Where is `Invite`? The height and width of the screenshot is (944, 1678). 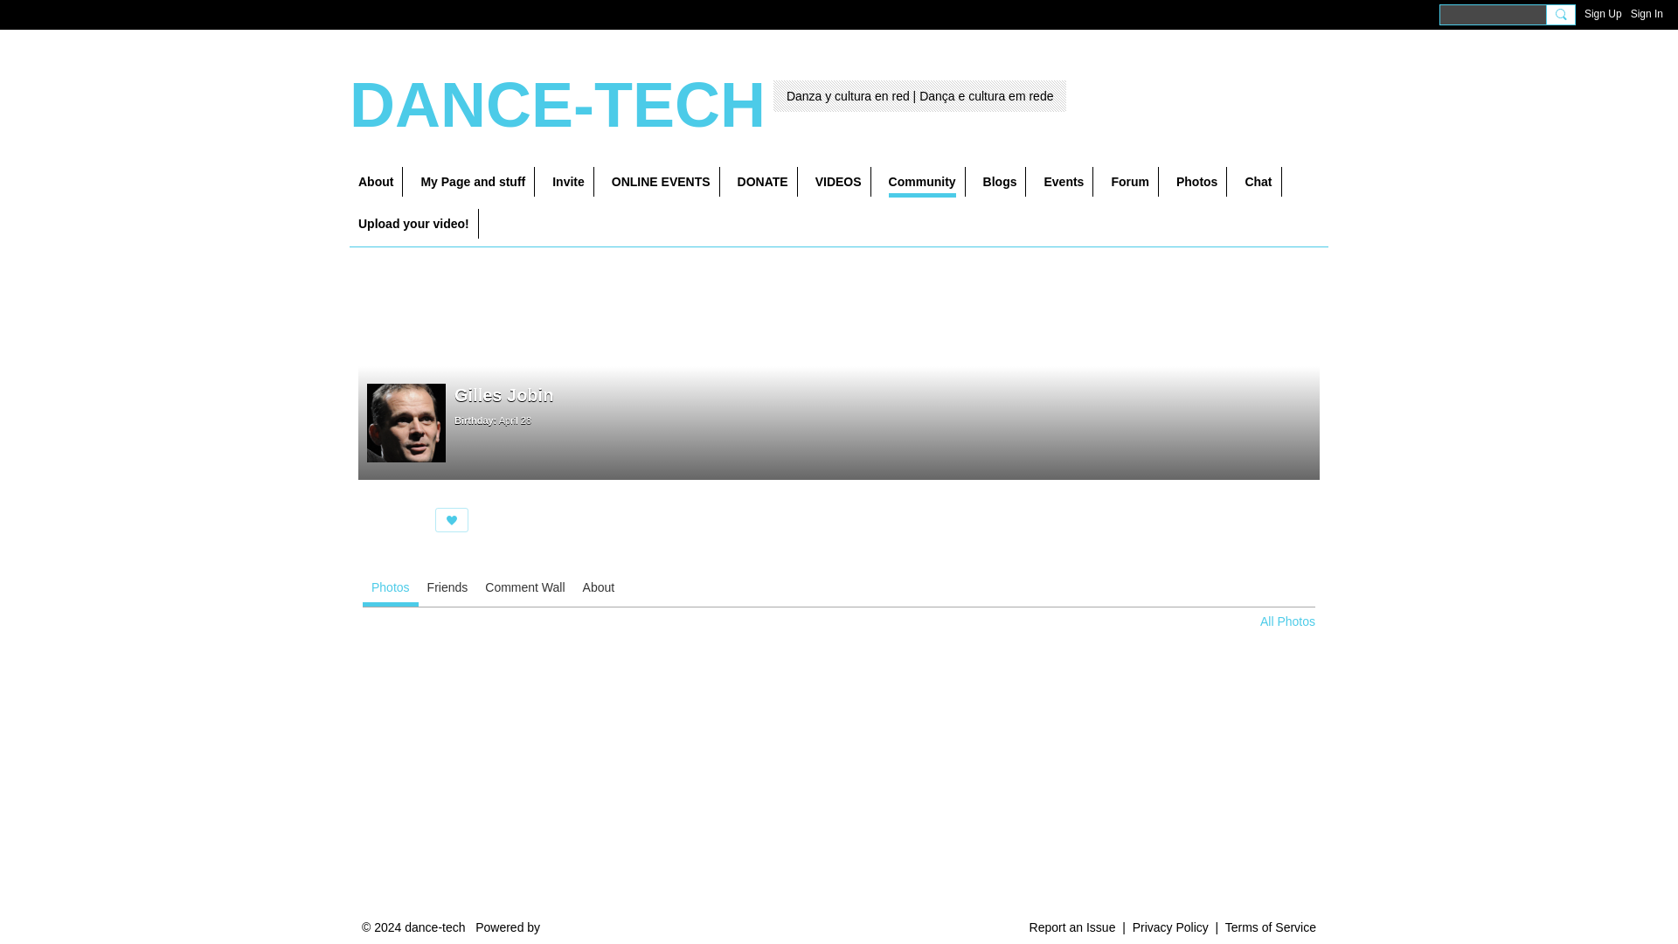 Invite is located at coordinates (568, 182).